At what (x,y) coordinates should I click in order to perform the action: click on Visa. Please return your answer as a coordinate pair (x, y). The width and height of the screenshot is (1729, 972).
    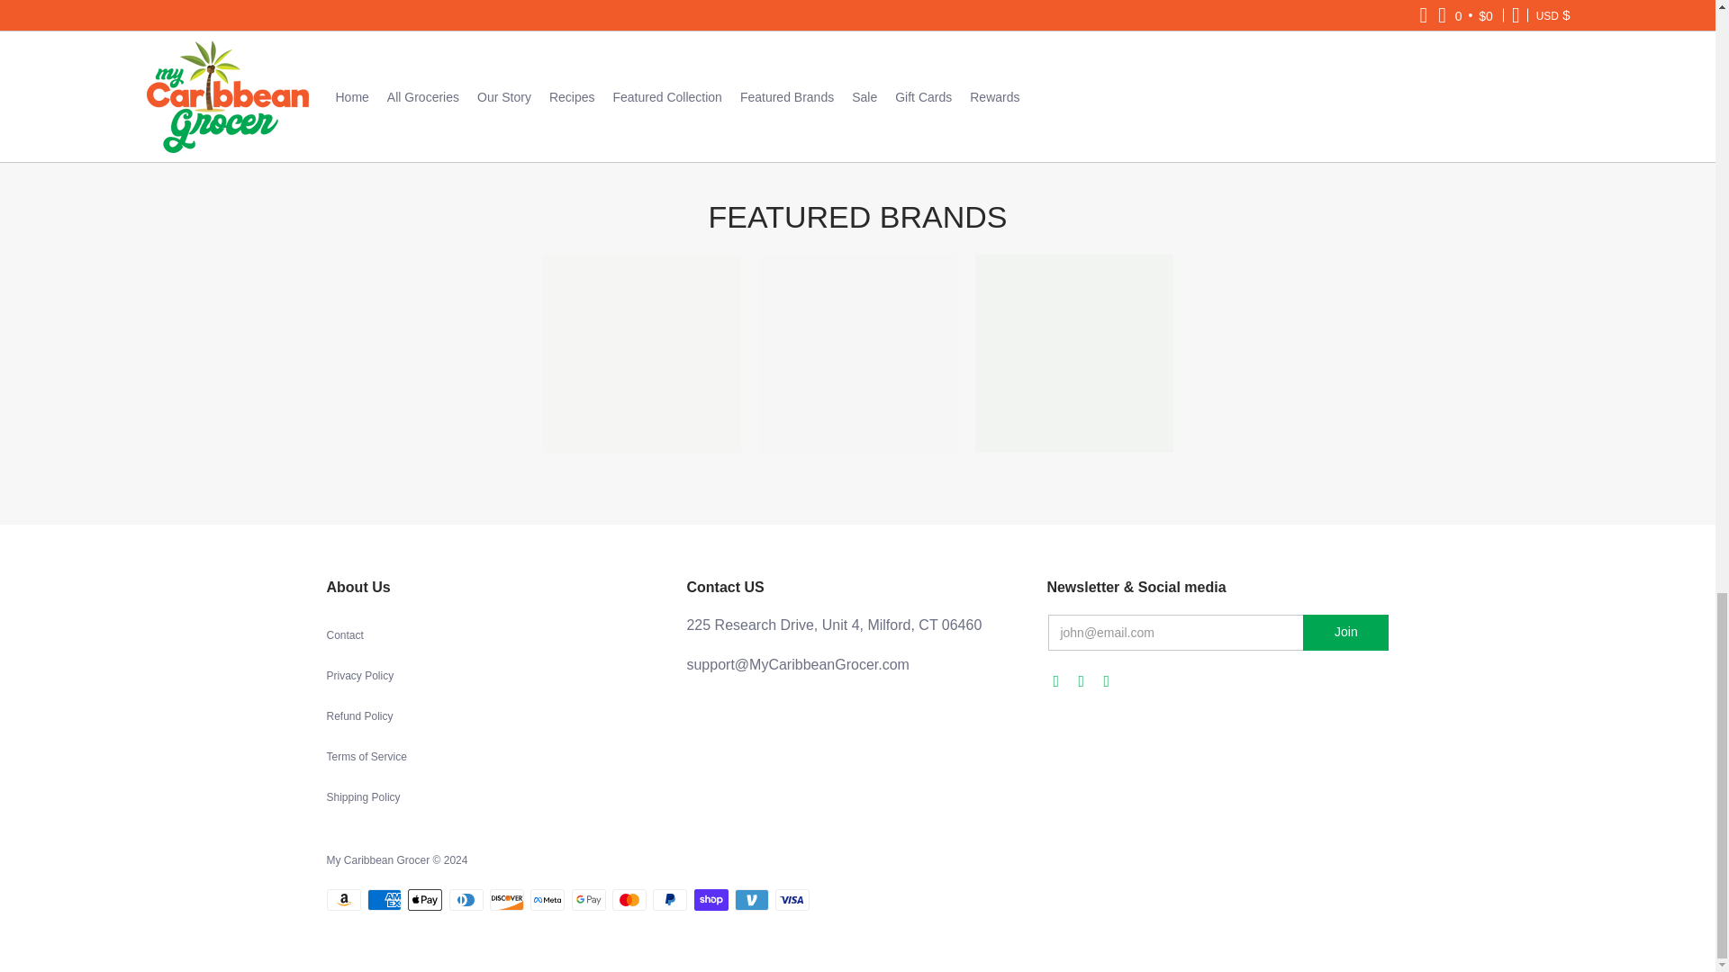
    Looking at the image, I should click on (792, 900).